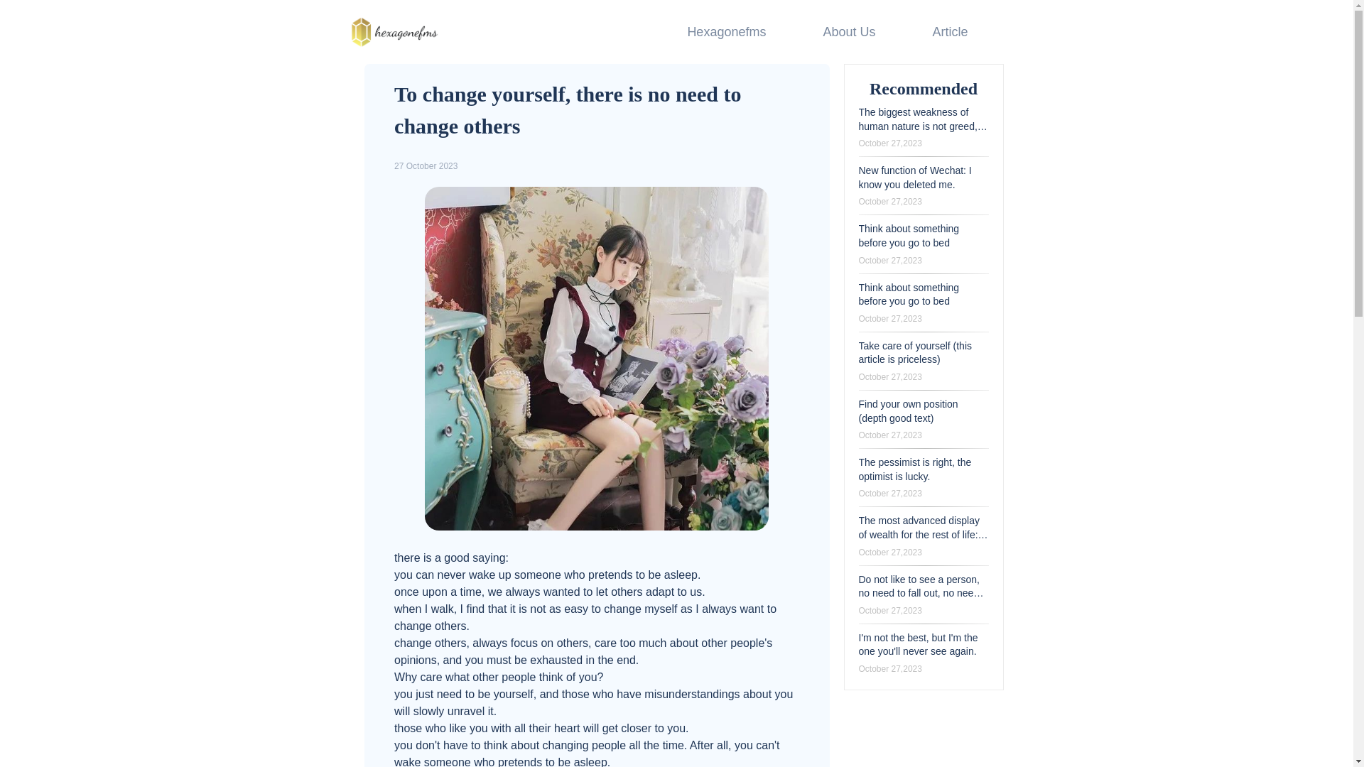  What do you see at coordinates (726, 31) in the screenshot?
I see `Hexagonefms` at bounding box center [726, 31].